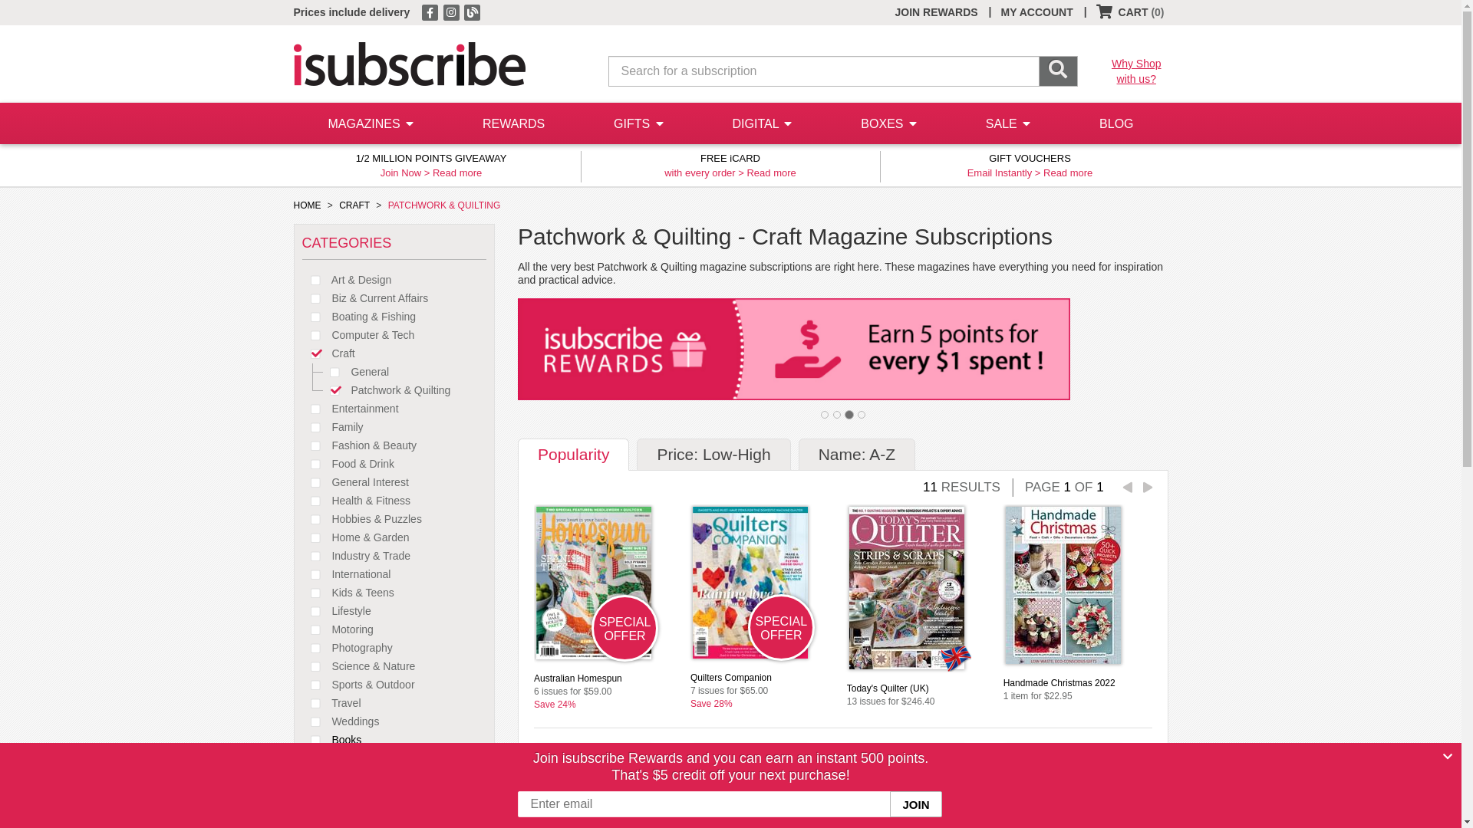 The height and width of the screenshot is (828, 1473). I want to click on BLOG, so click(1116, 123).